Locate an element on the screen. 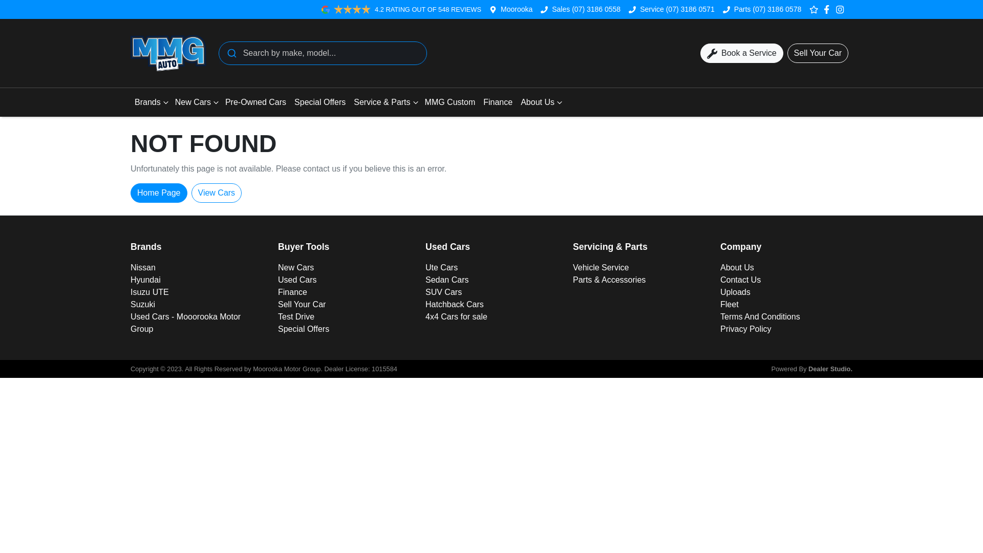  Suzuki is located at coordinates (143, 304).